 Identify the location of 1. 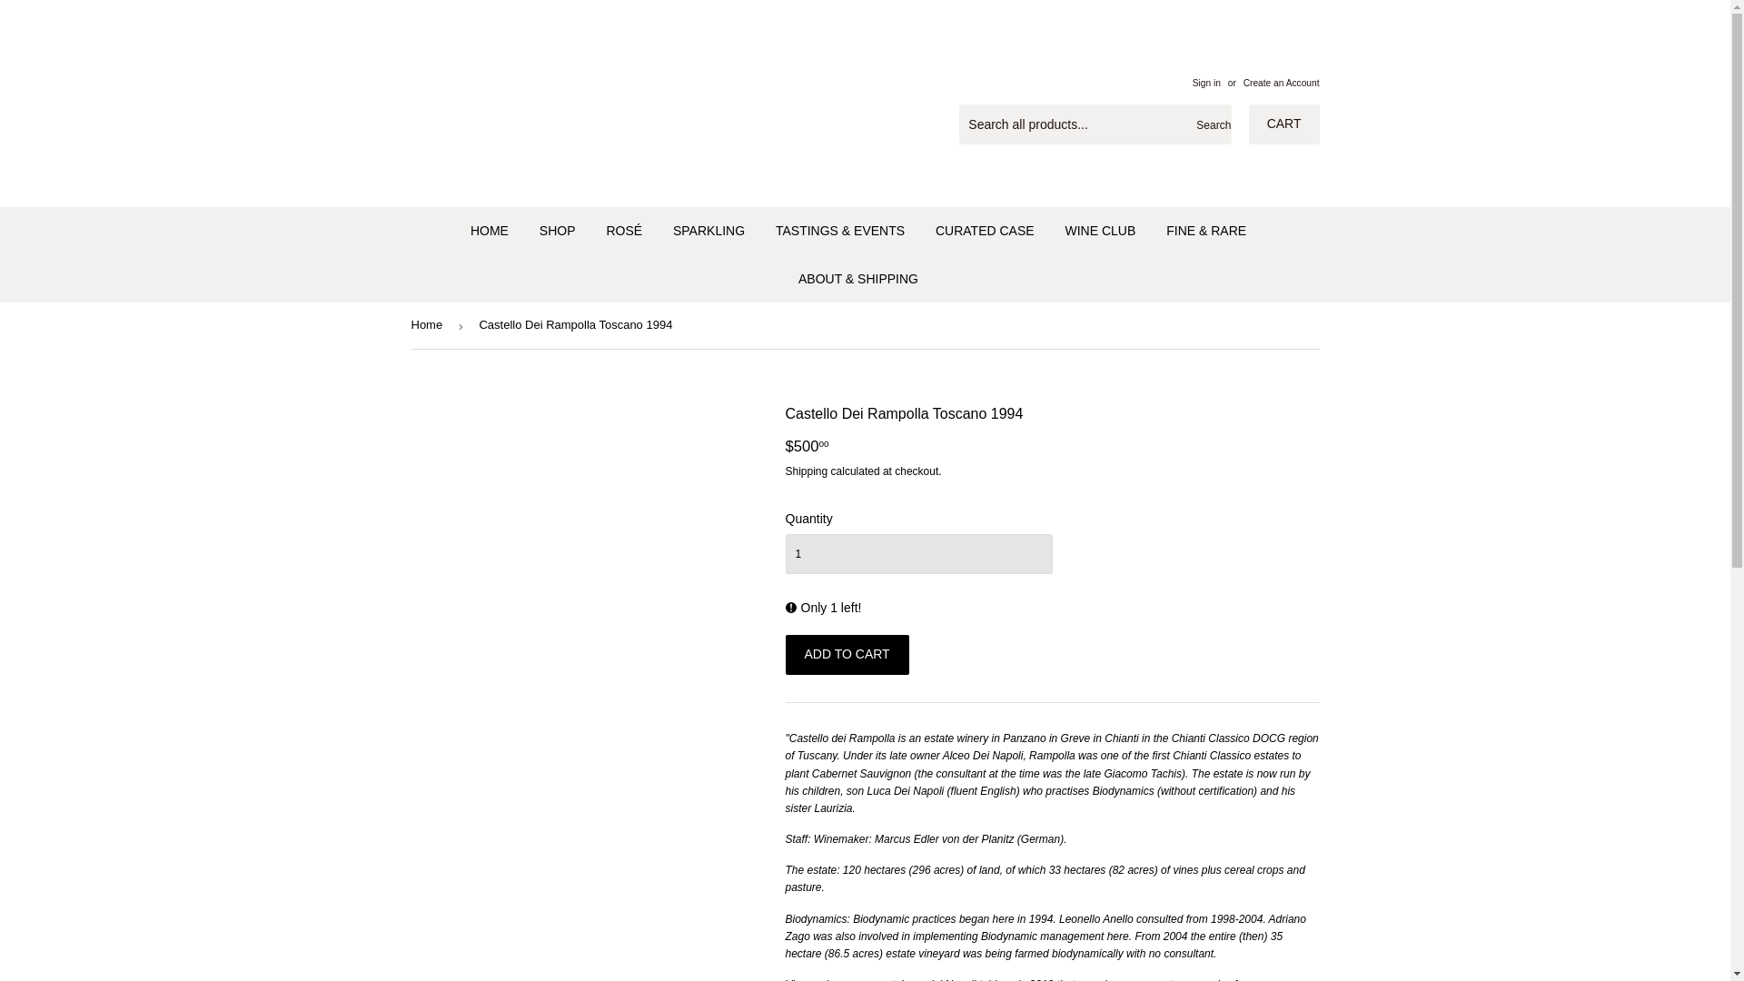
(917, 553).